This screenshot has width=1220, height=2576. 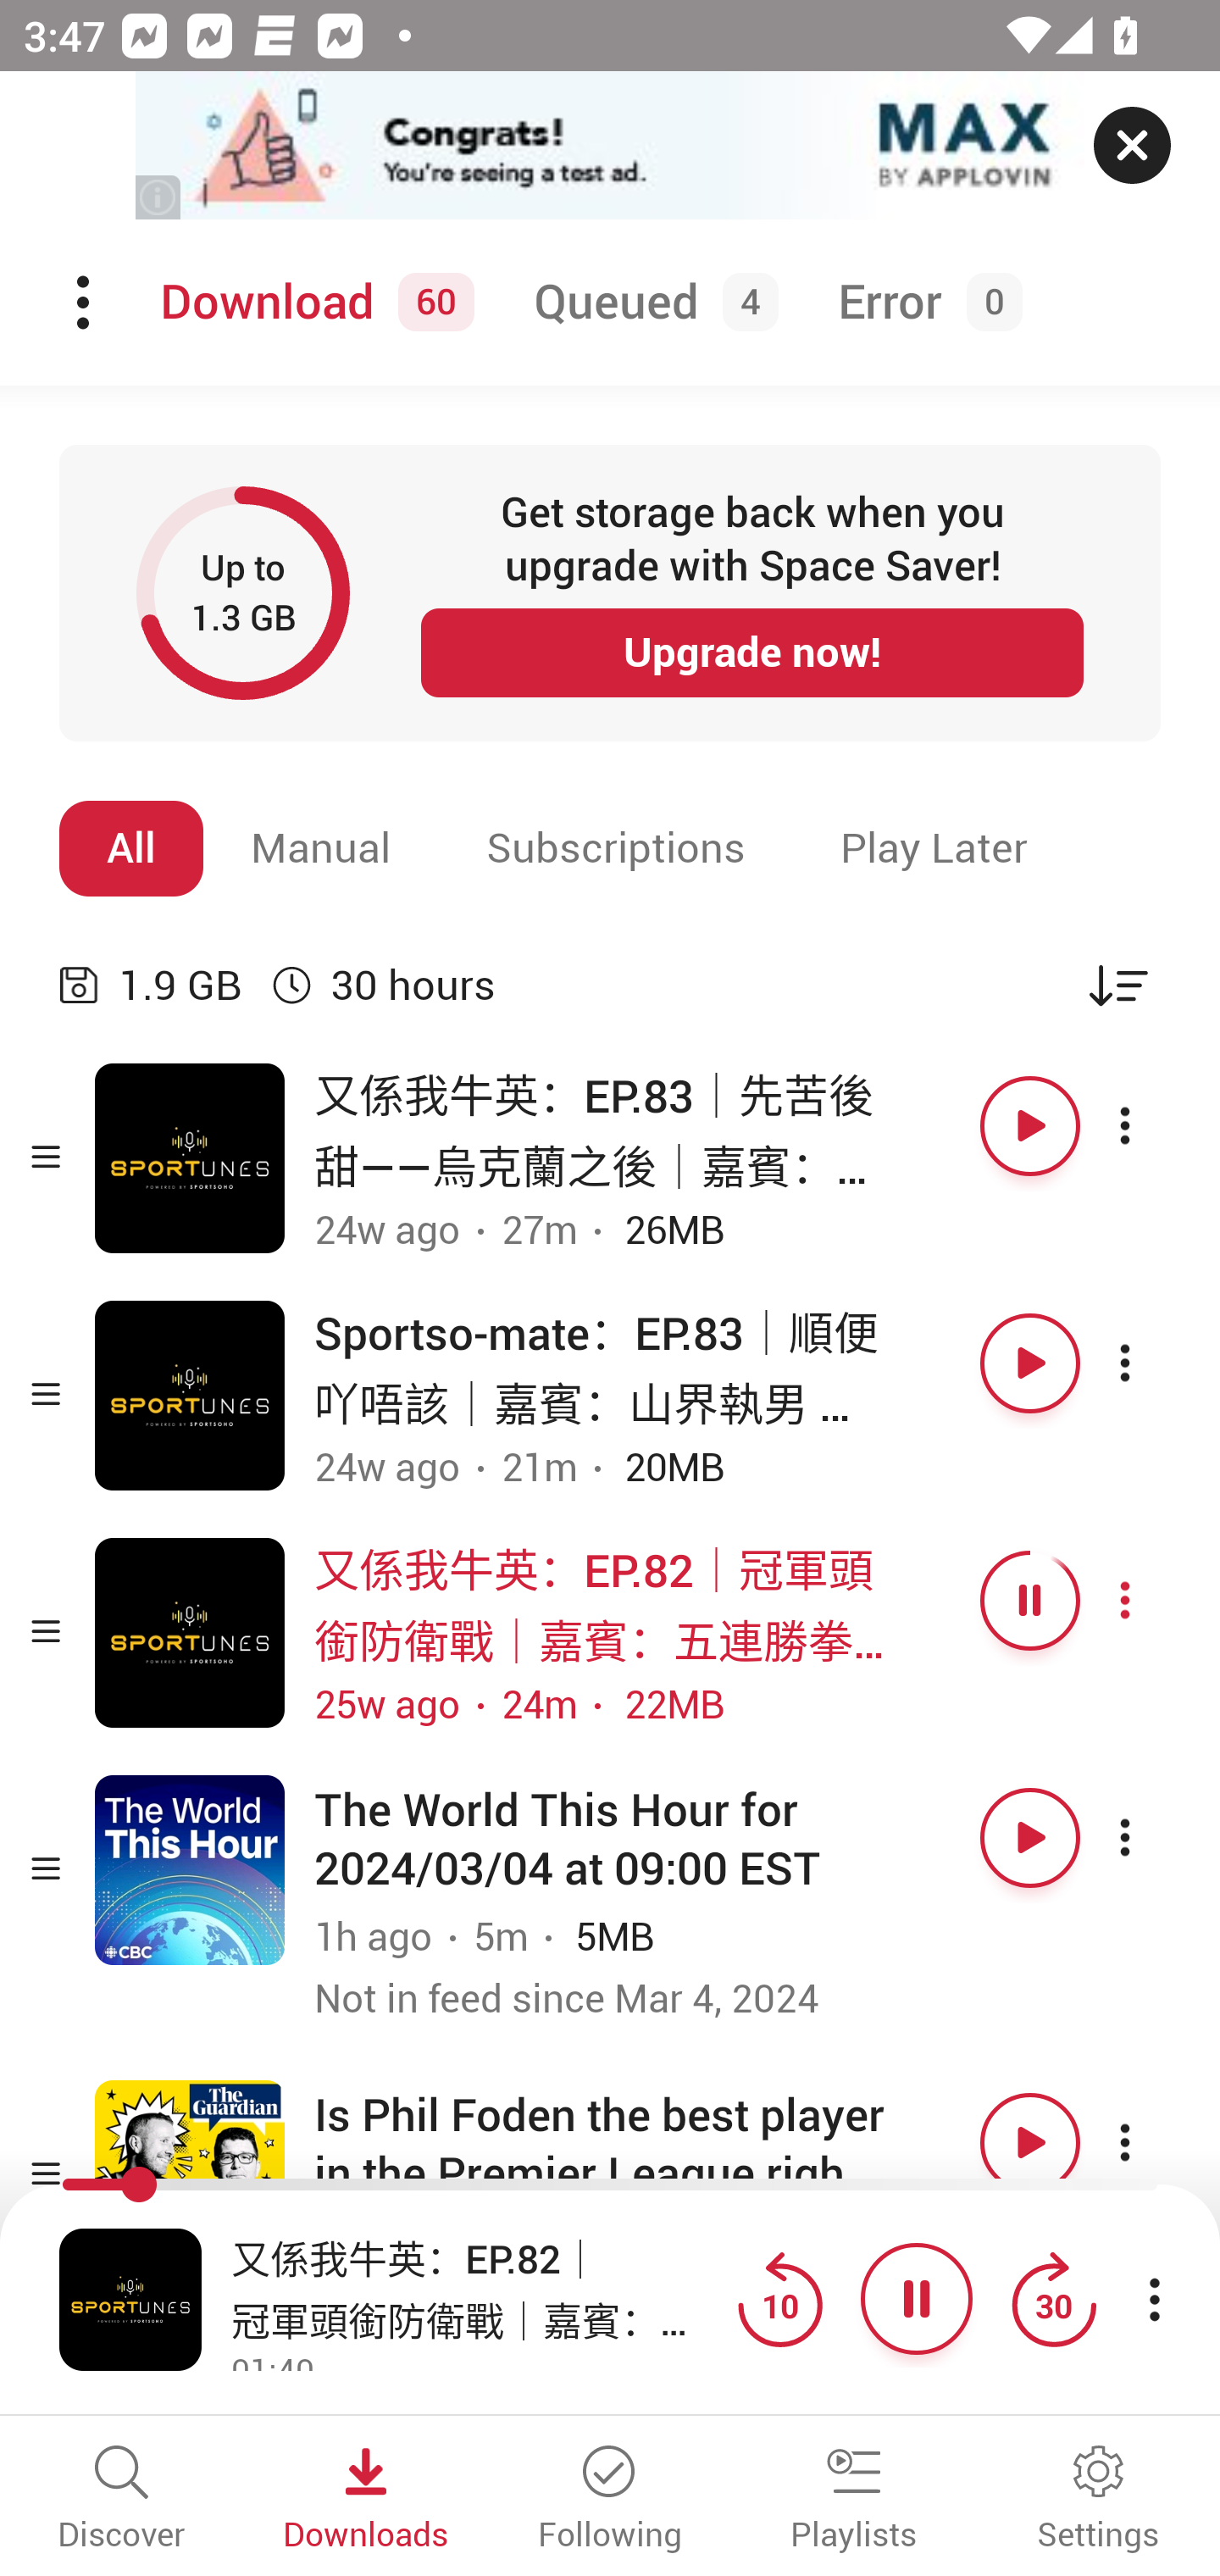 What do you see at coordinates (321, 848) in the screenshot?
I see `Manual` at bounding box center [321, 848].